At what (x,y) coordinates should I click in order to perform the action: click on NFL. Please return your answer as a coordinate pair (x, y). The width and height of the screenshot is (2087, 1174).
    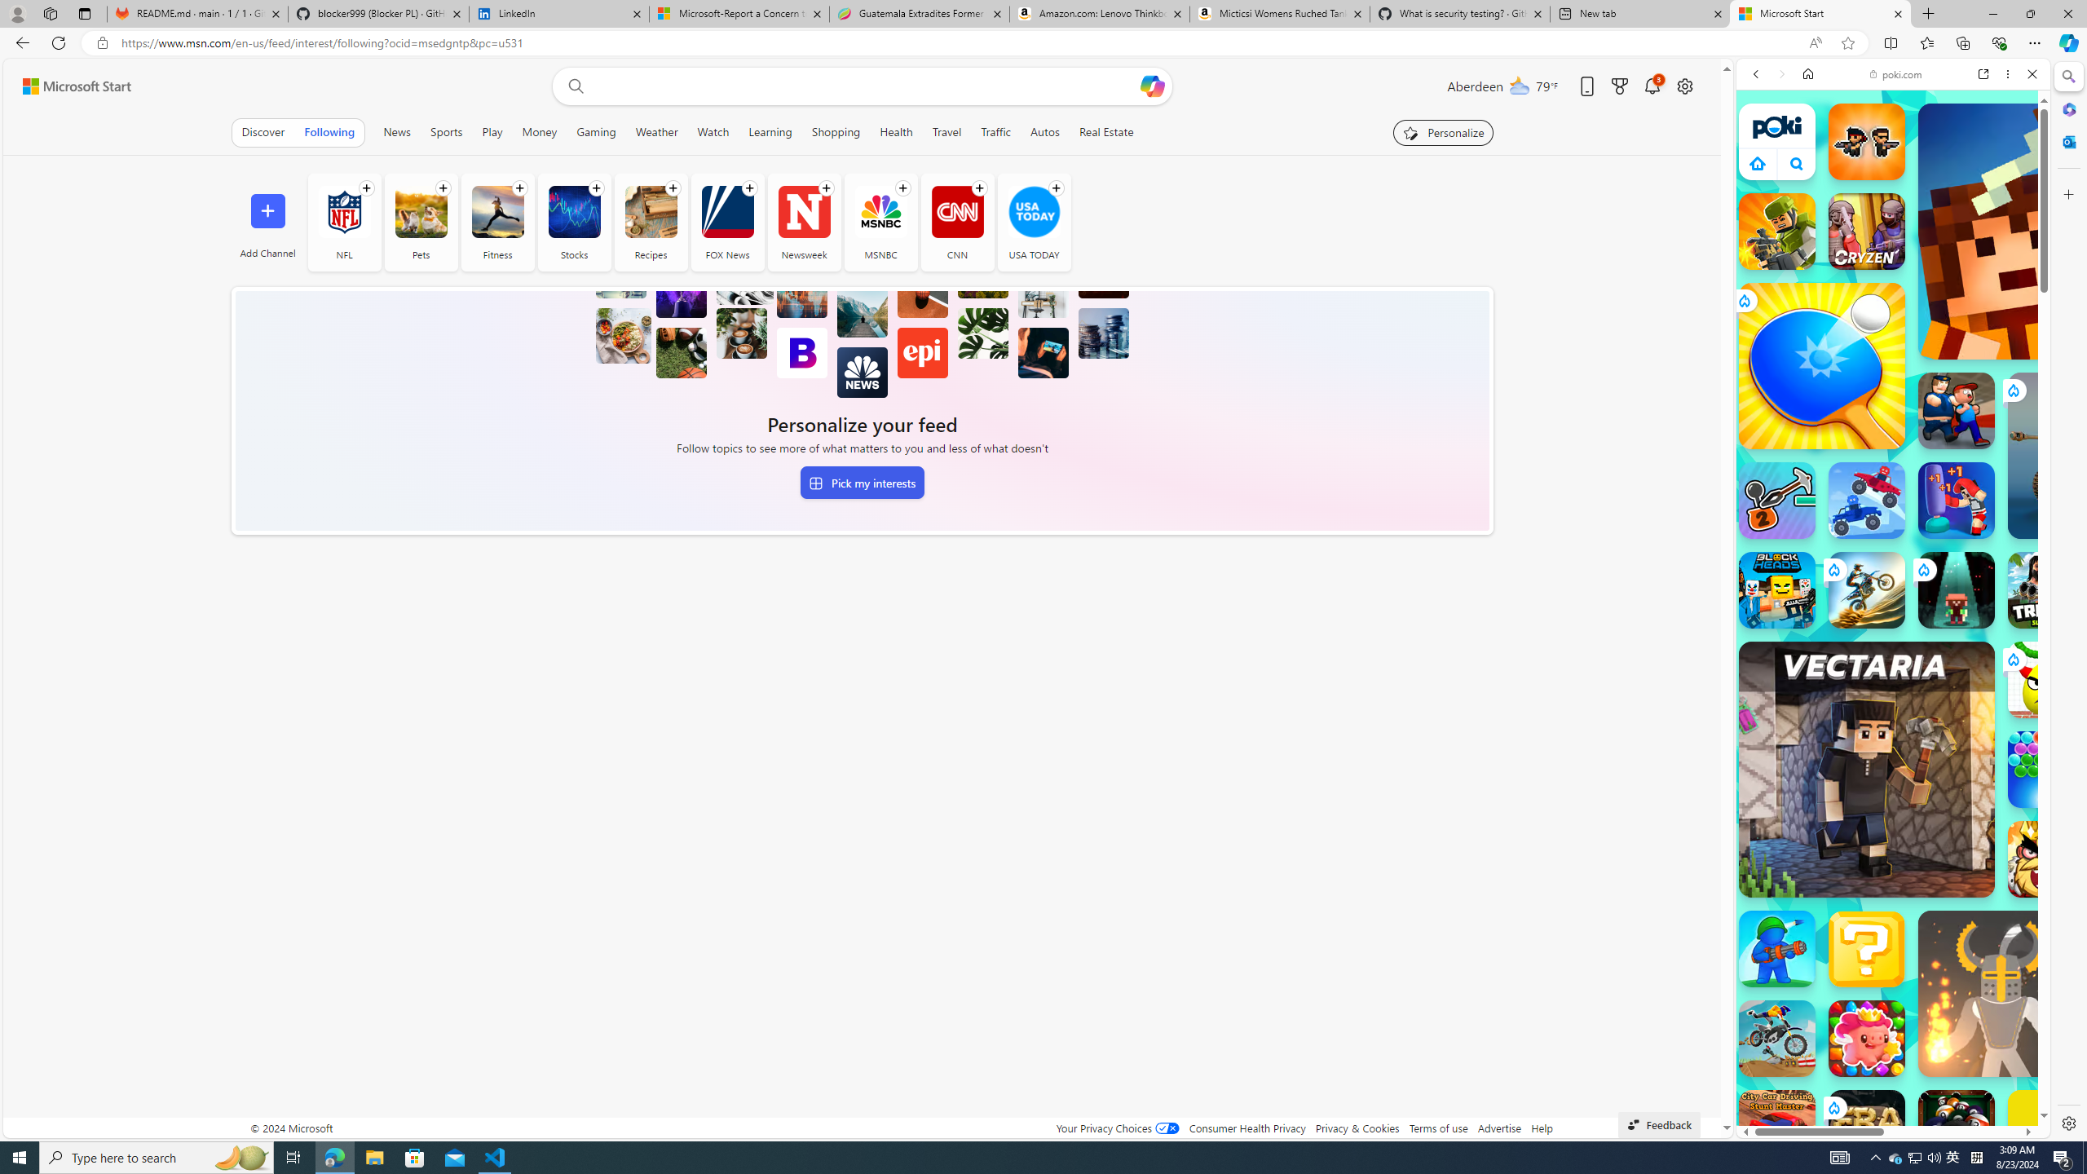
    Looking at the image, I should click on (344, 222).